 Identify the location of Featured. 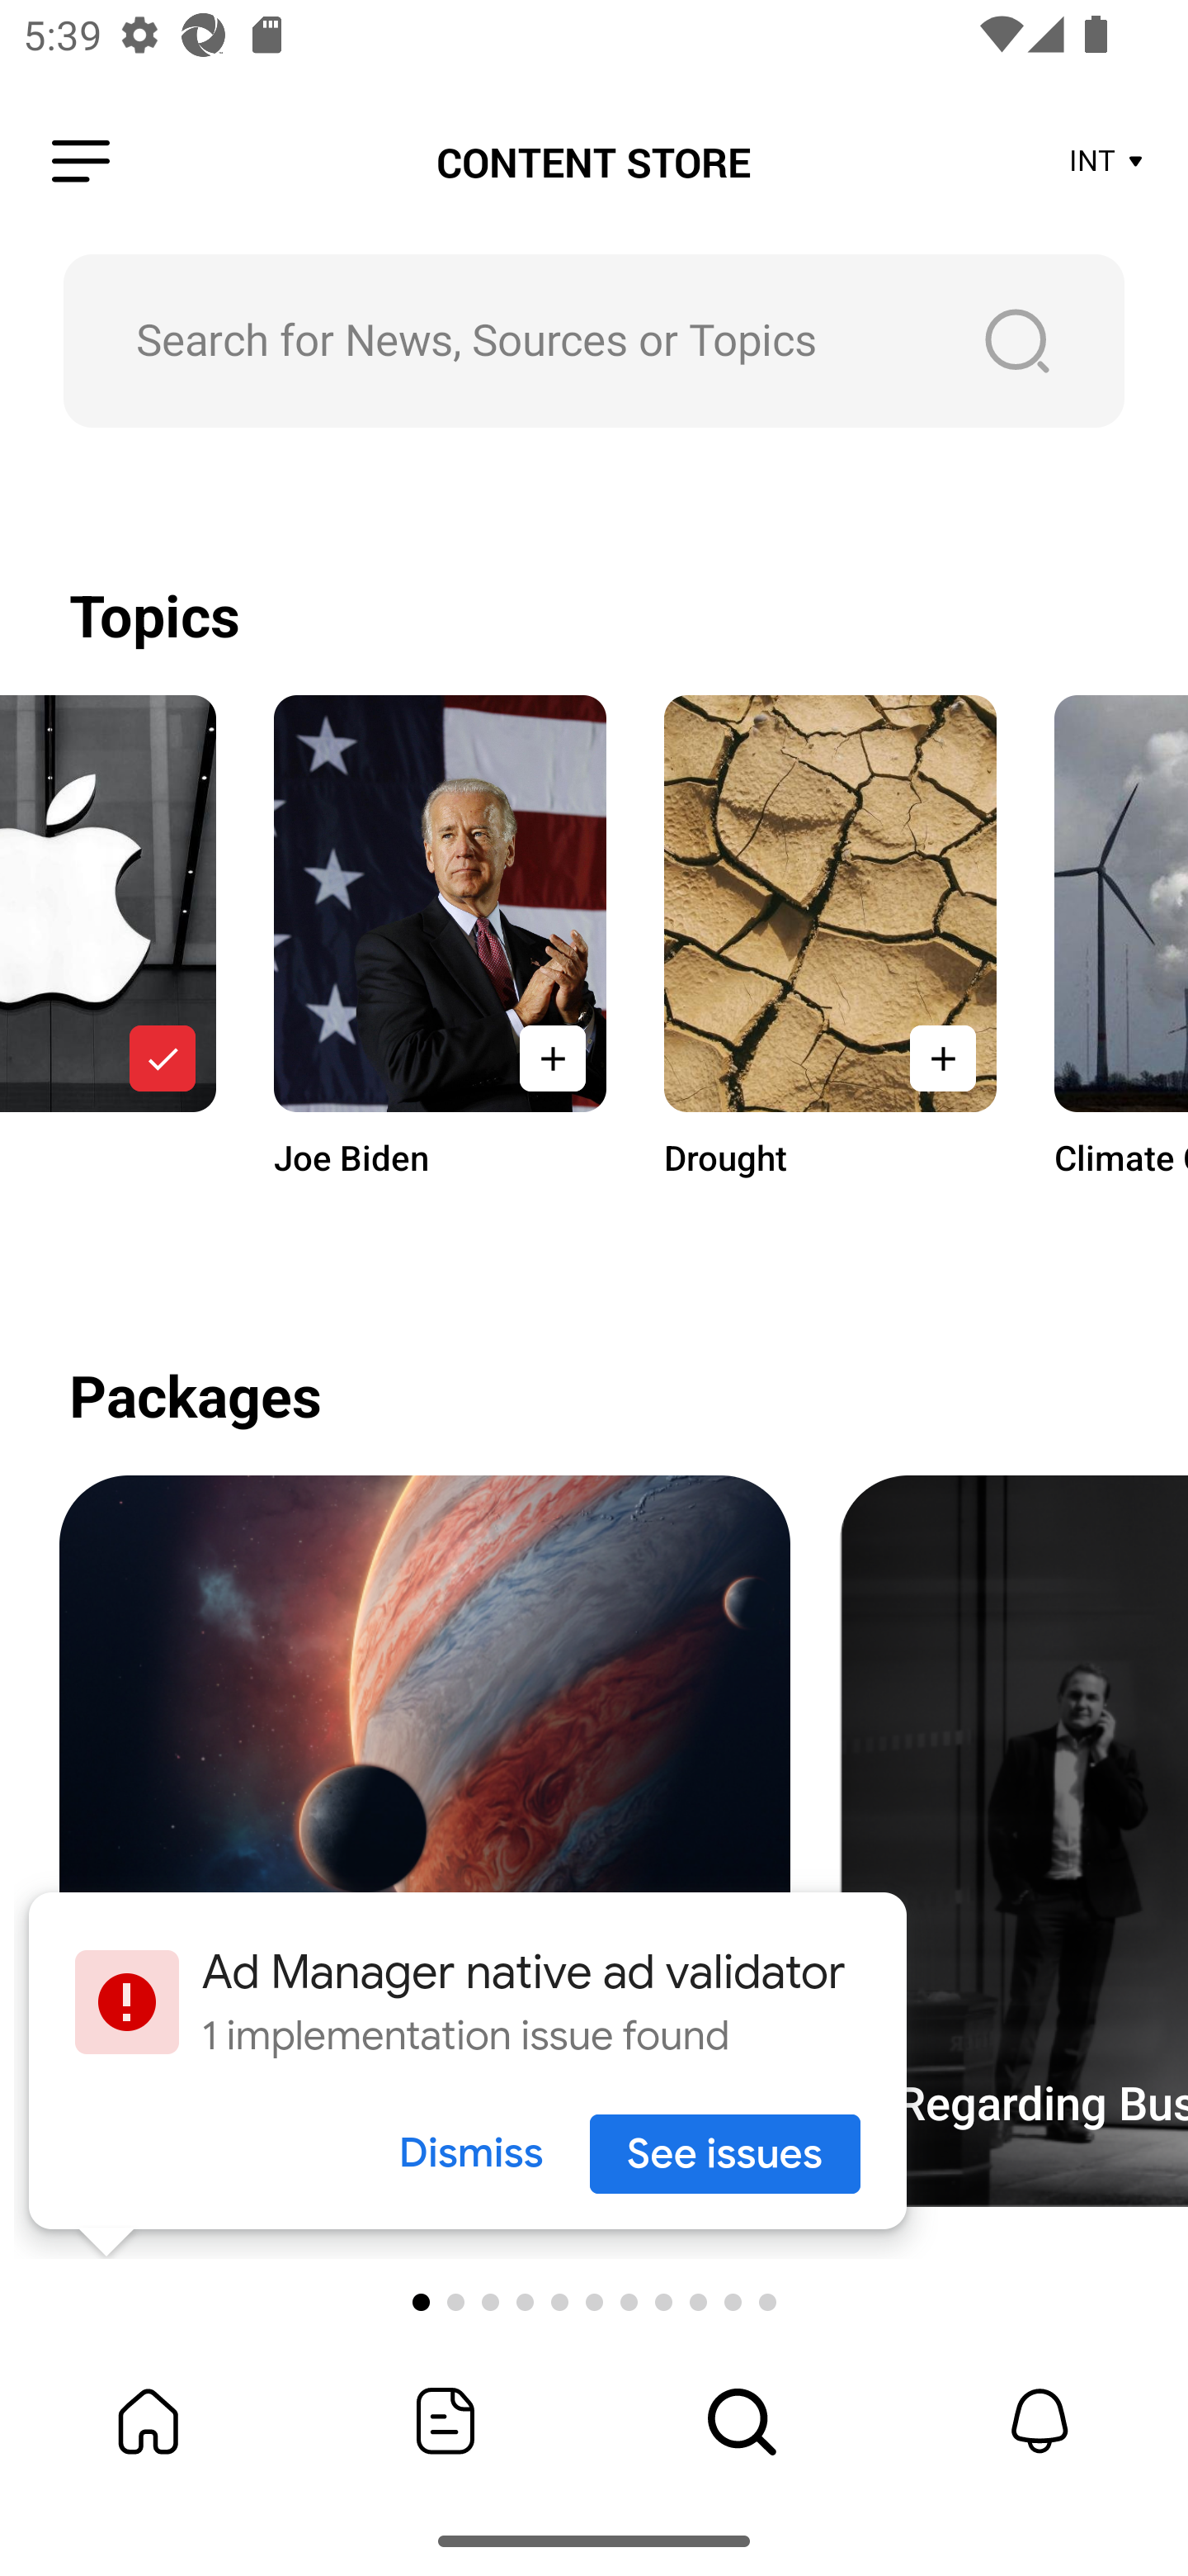
(445, 2421).